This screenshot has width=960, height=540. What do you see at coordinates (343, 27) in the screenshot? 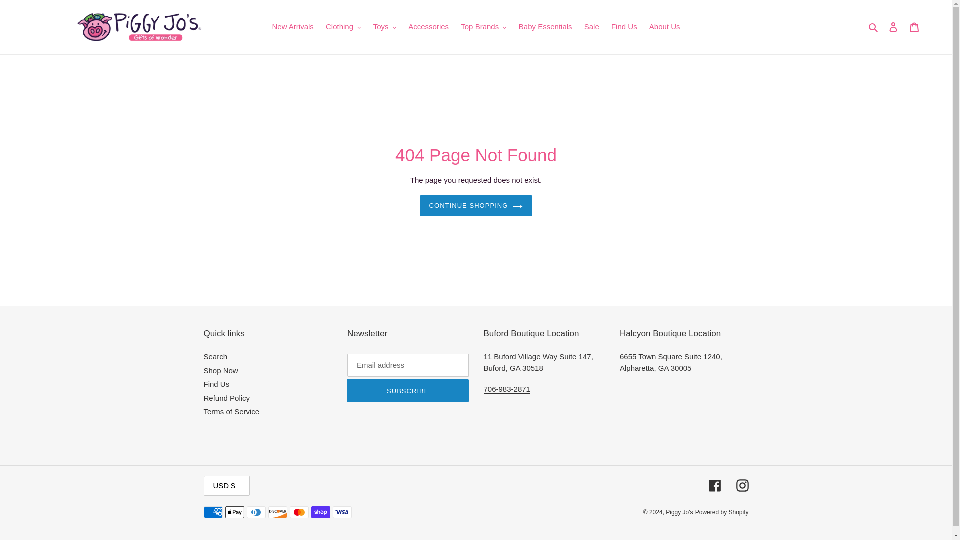
I see `Clothing` at bounding box center [343, 27].